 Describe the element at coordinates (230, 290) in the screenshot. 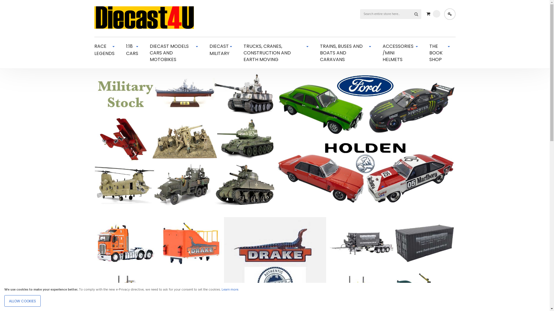

I see `Learn more` at that location.